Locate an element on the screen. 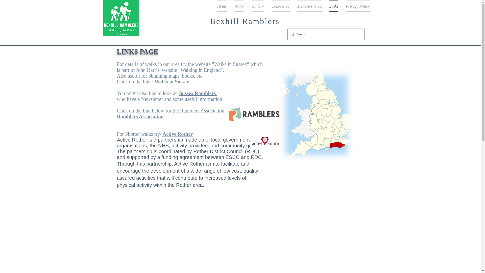 The image size is (485, 273). Gallery is located at coordinates (257, 6).